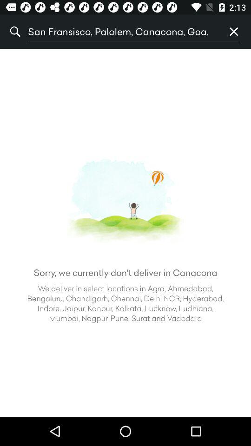 Image resolution: width=251 pixels, height=446 pixels. Describe the element at coordinates (122, 32) in the screenshot. I see `tap icon next to the p icon` at that location.